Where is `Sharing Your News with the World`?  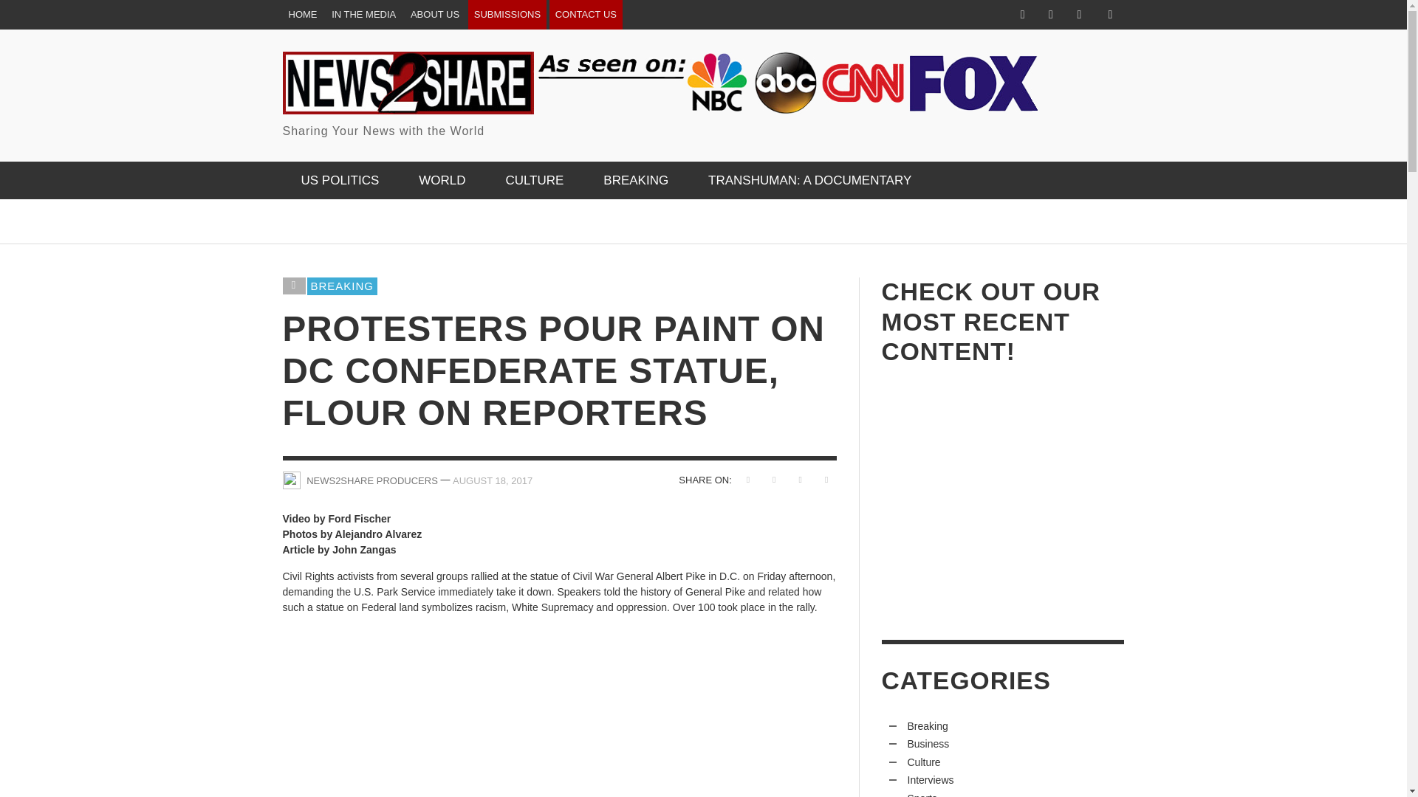 Sharing Your News with the World is located at coordinates (660, 96).